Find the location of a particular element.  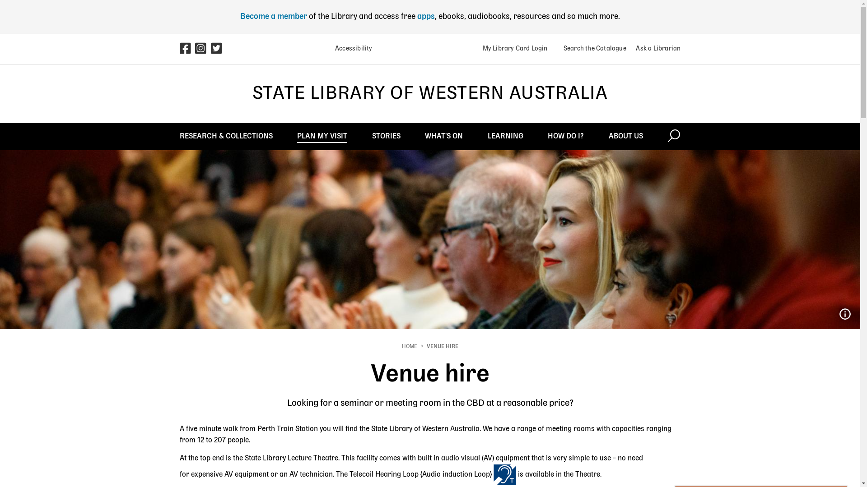

128 Disrupted Festival 2019_Library Theatre audience_crowd is located at coordinates (845, 314).